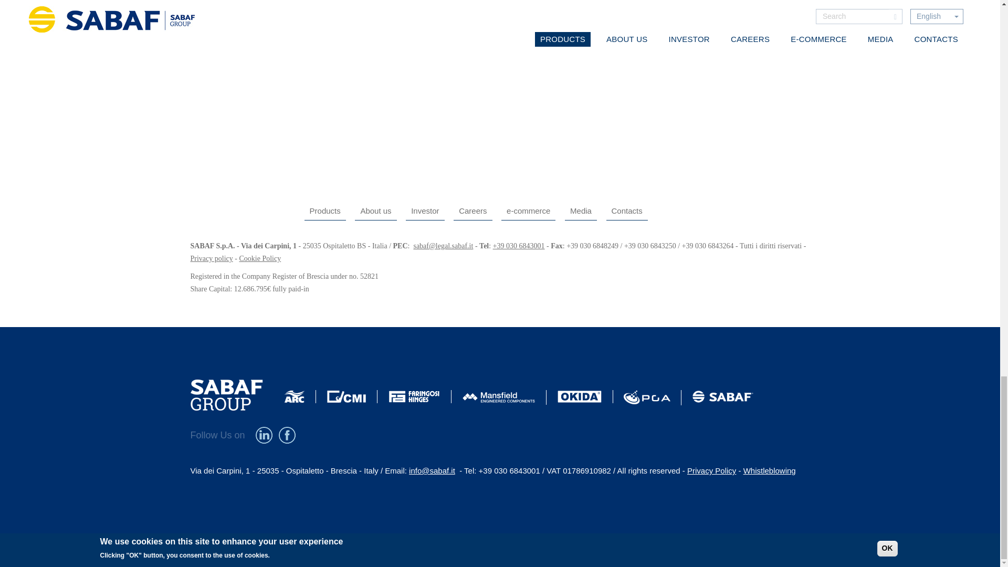 This screenshot has width=1008, height=567. I want to click on About us, so click(375, 211).